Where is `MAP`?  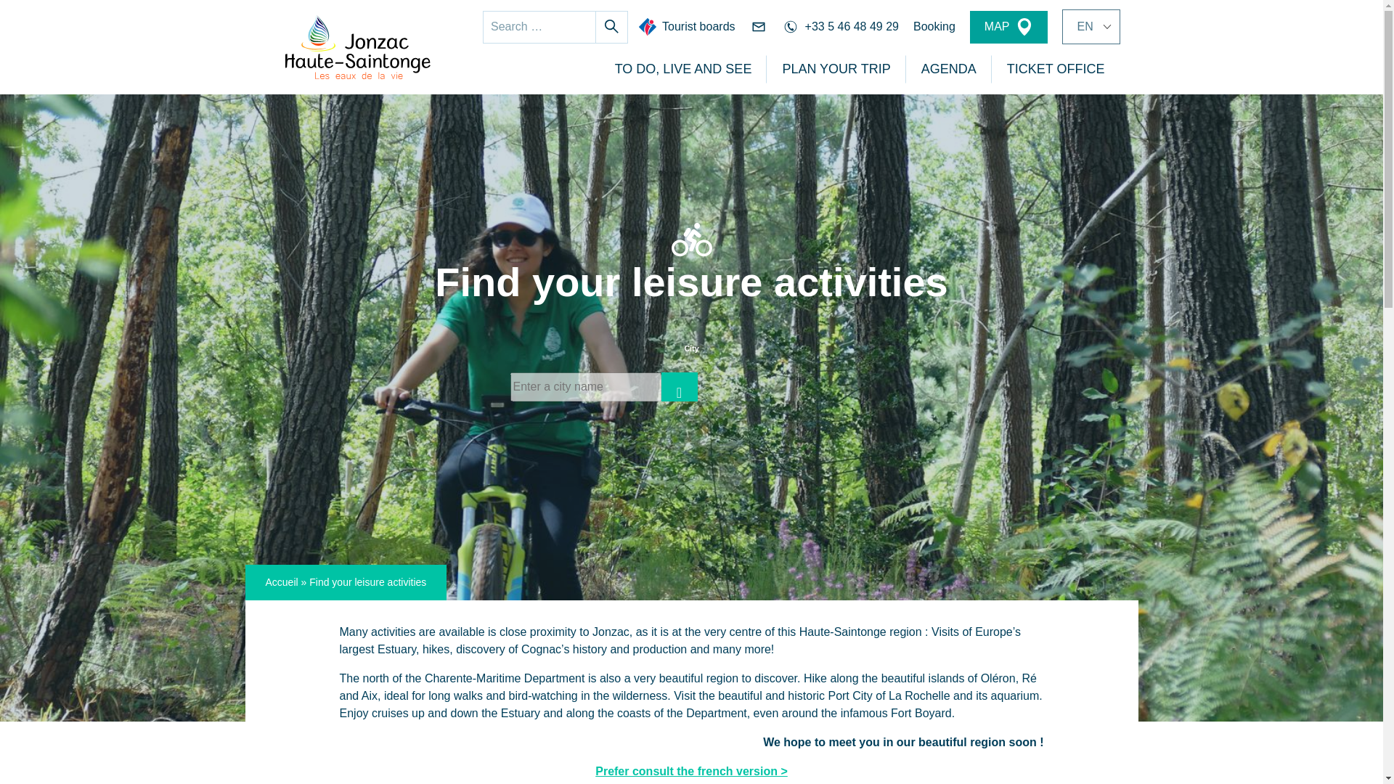
MAP is located at coordinates (1009, 26).